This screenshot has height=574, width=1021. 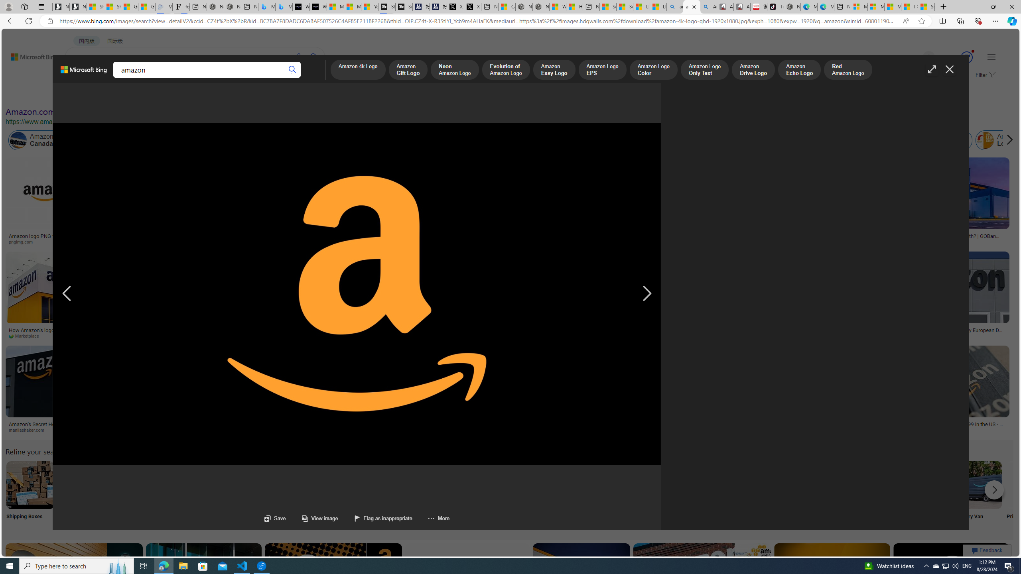 What do you see at coordinates (604, 238) in the screenshot?
I see `Amazon down? Current status and problems | Downdetector` at bounding box center [604, 238].